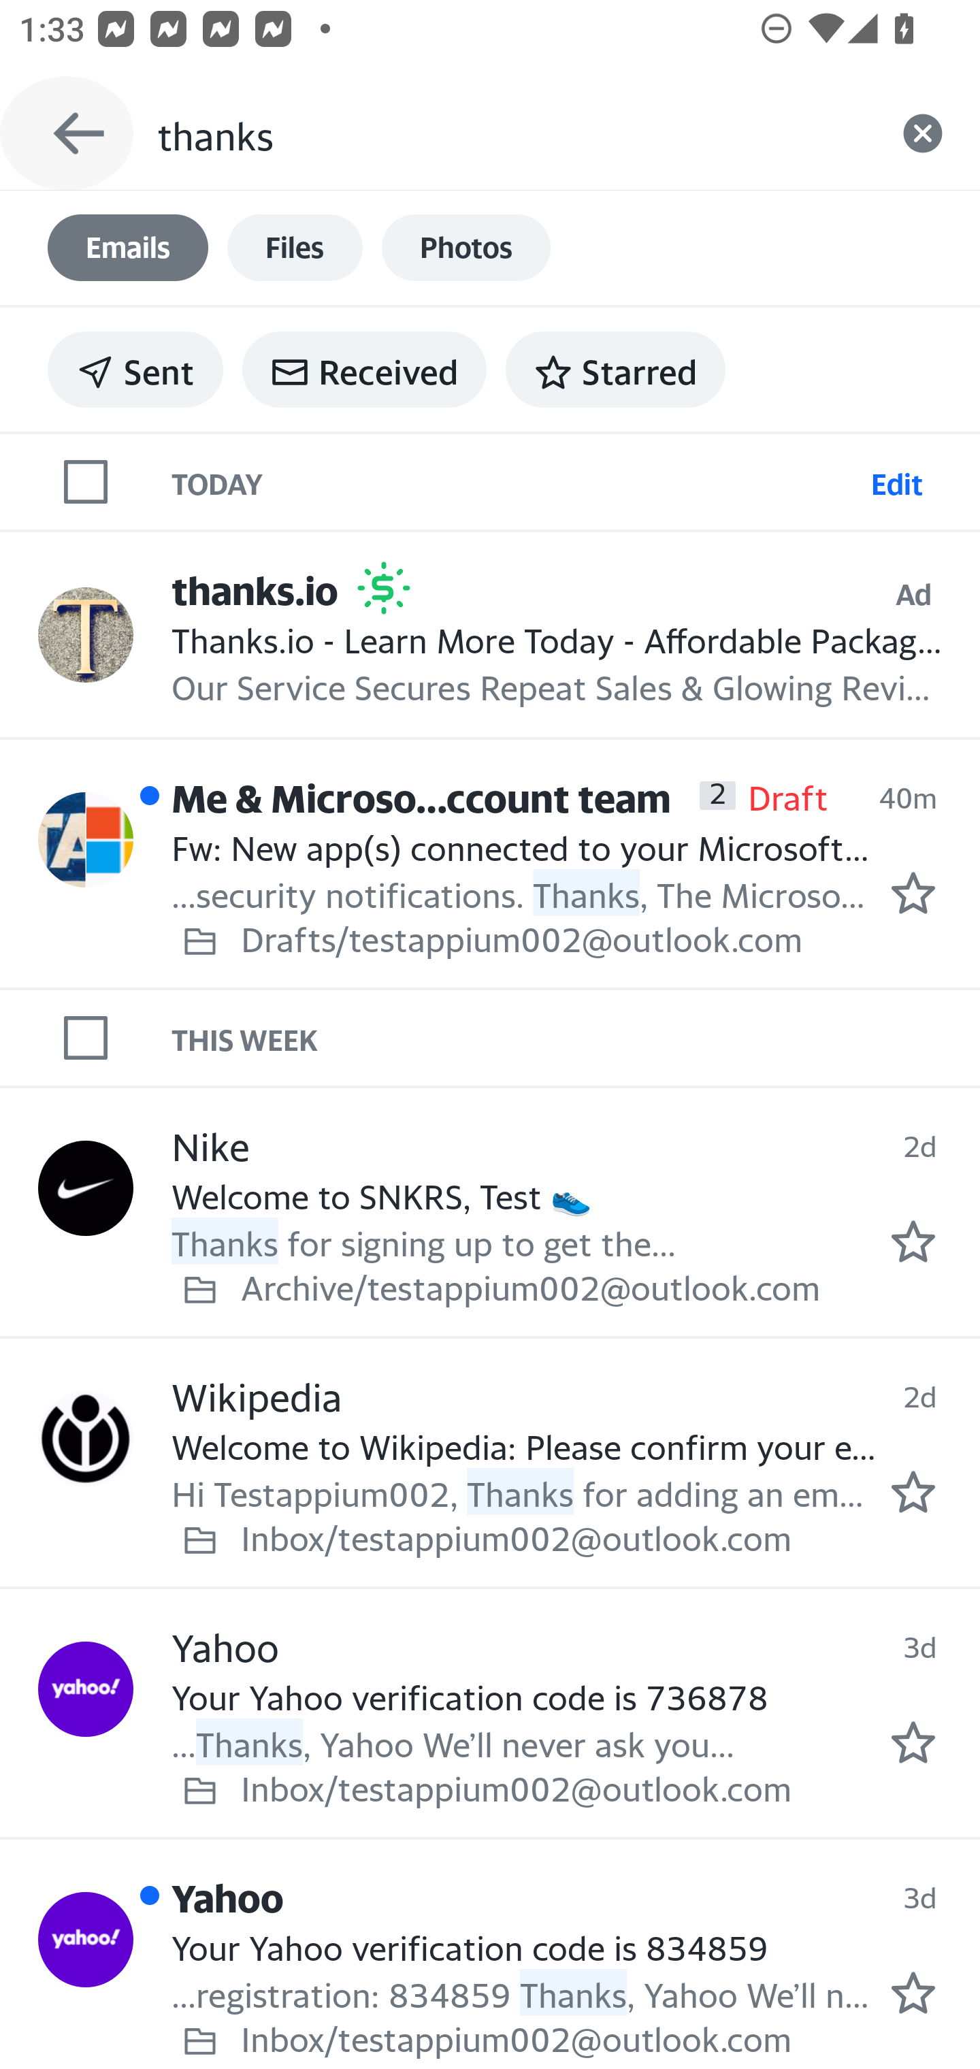  I want to click on Ad, so click(913, 593).